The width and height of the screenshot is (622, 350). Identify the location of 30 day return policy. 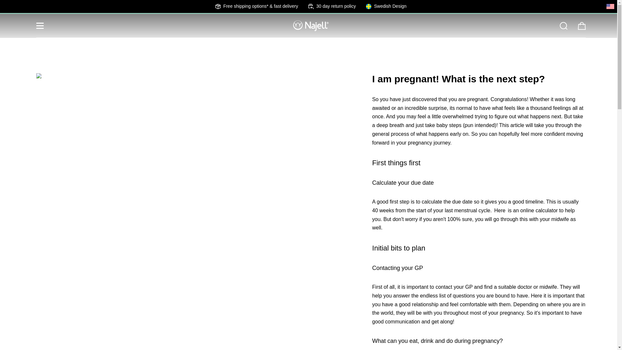
(332, 6).